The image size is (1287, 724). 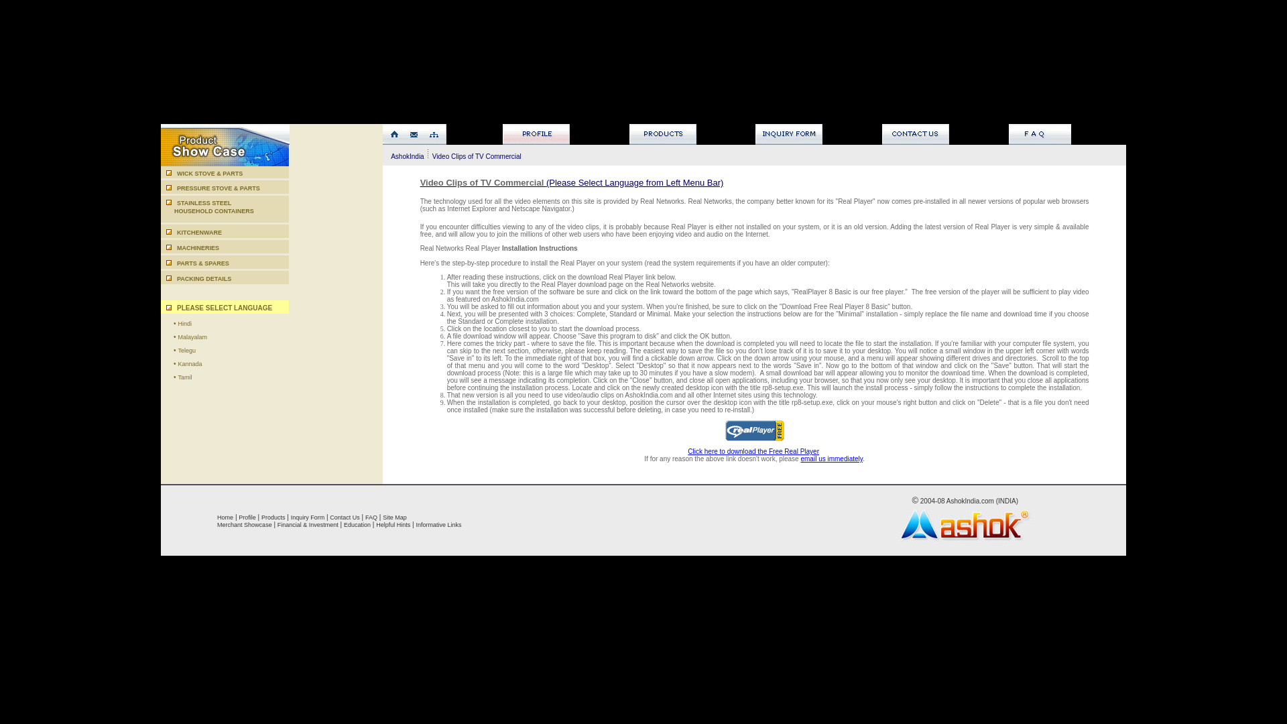 What do you see at coordinates (184, 377) in the screenshot?
I see `Tamil` at bounding box center [184, 377].